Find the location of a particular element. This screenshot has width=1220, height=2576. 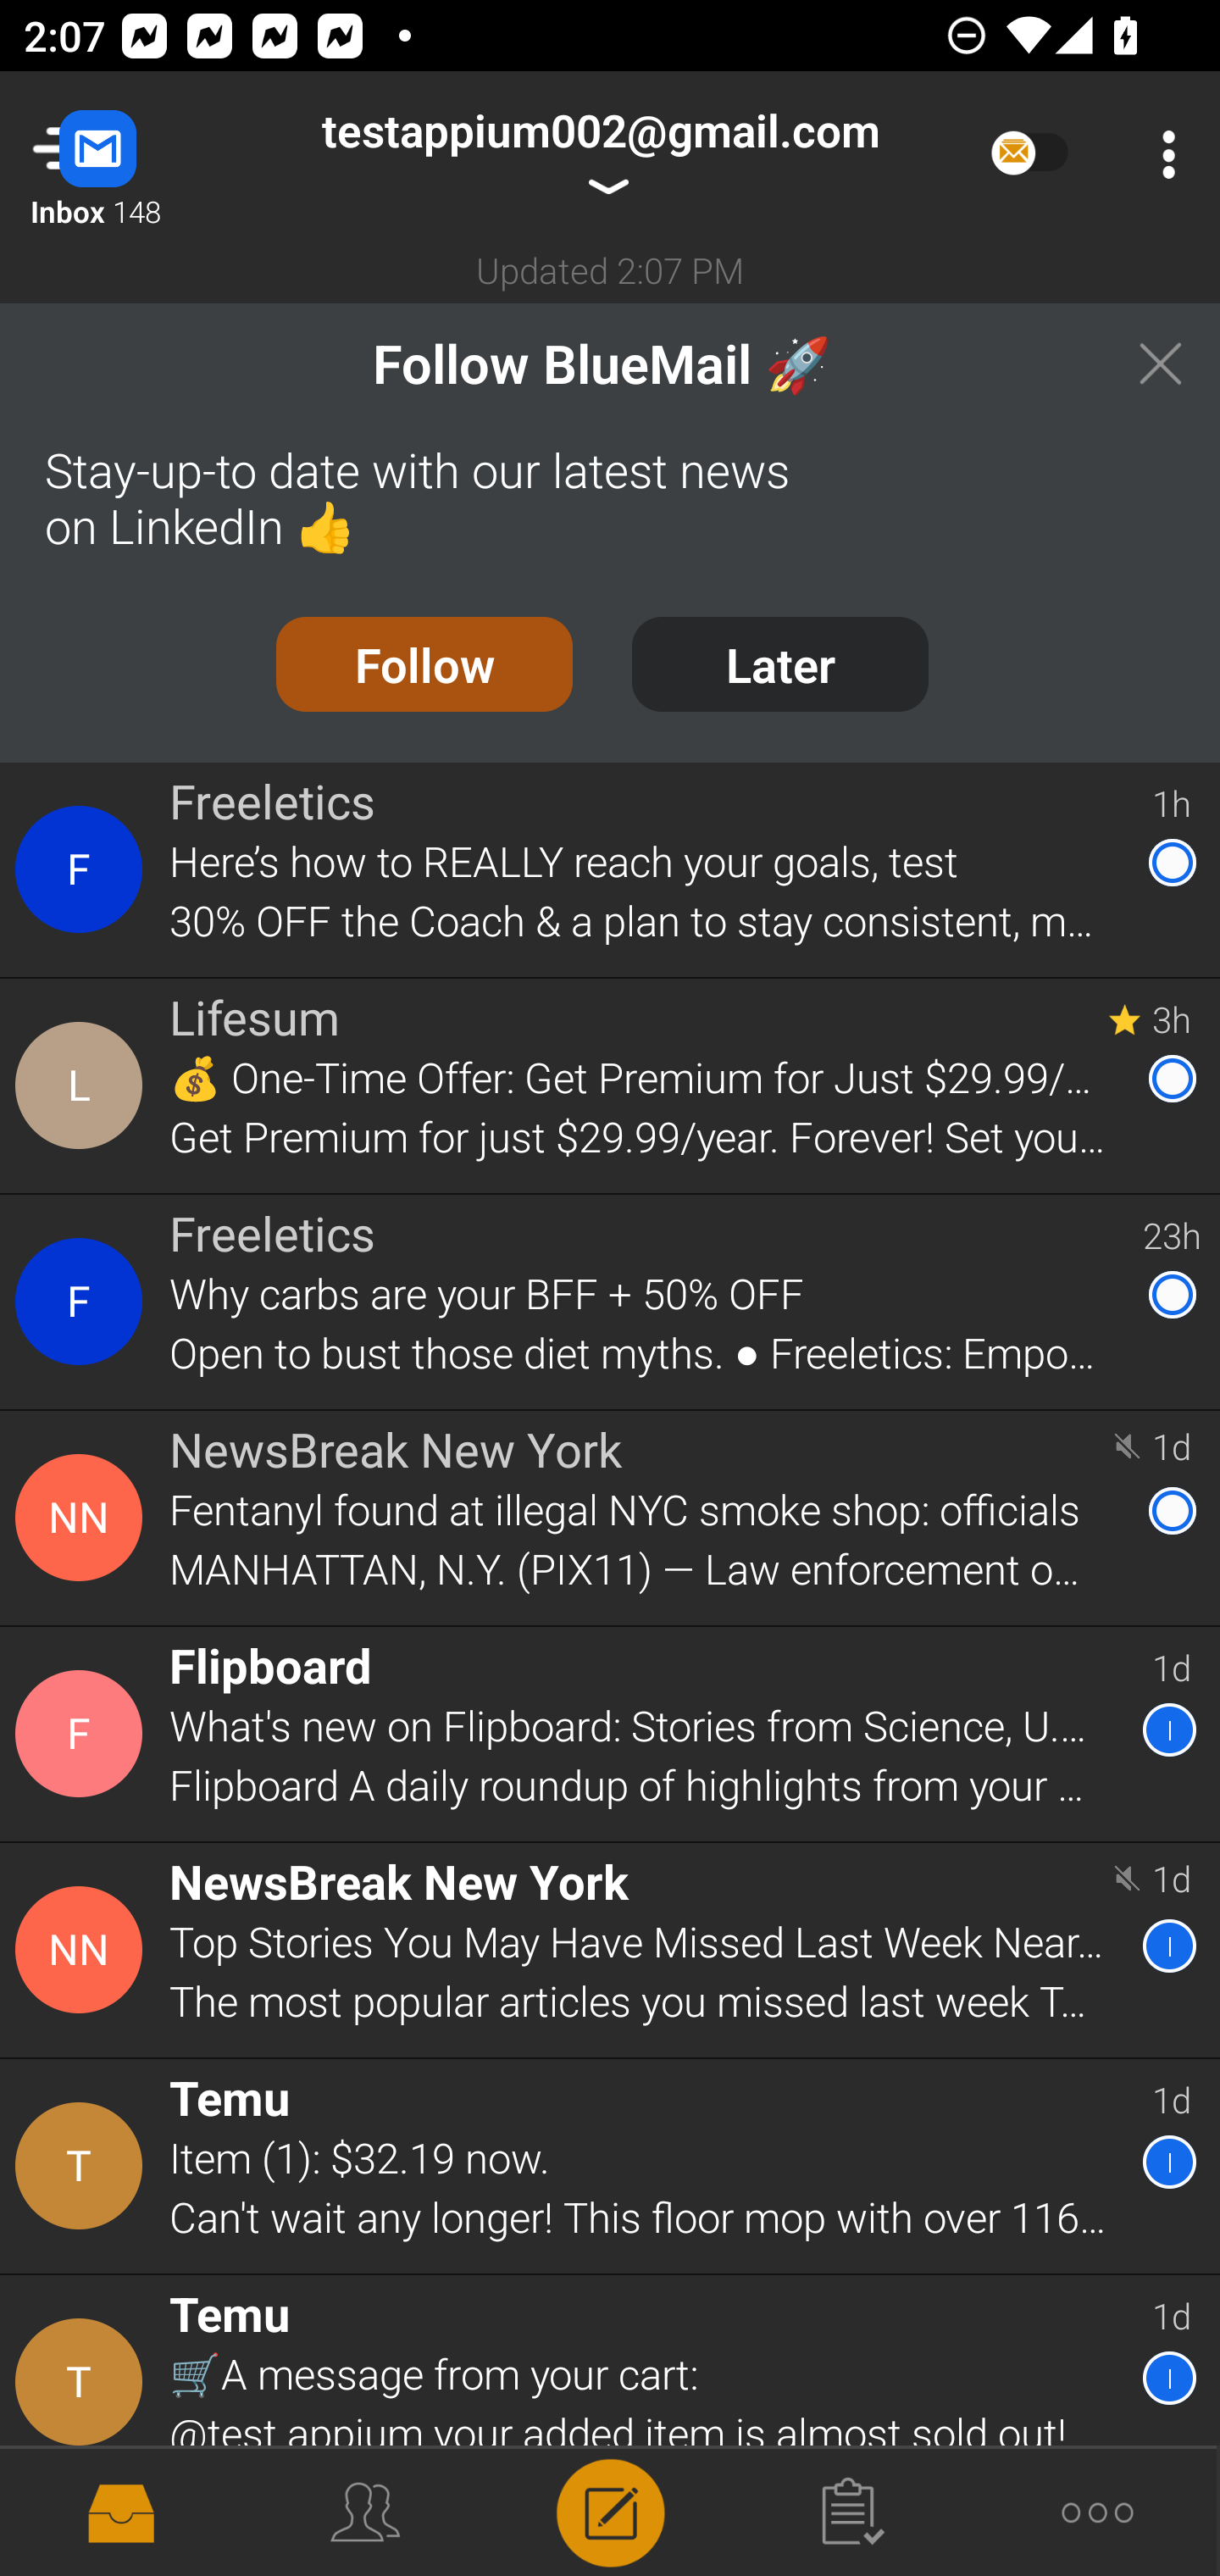

Contact Details is located at coordinates (83, 2166).